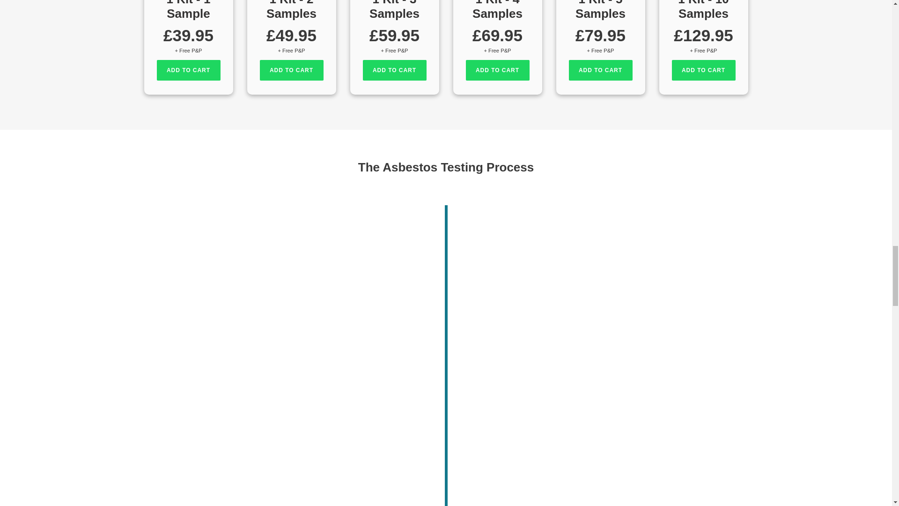  Describe the element at coordinates (188, 70) in the screenshot. I see `ADD TO CART` at that location.